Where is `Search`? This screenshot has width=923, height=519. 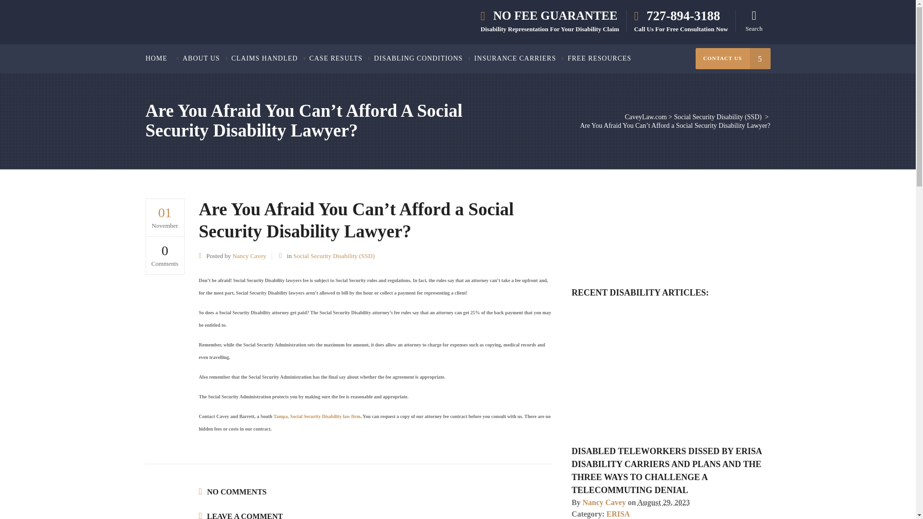
Search is located at coordinates (754, 21).